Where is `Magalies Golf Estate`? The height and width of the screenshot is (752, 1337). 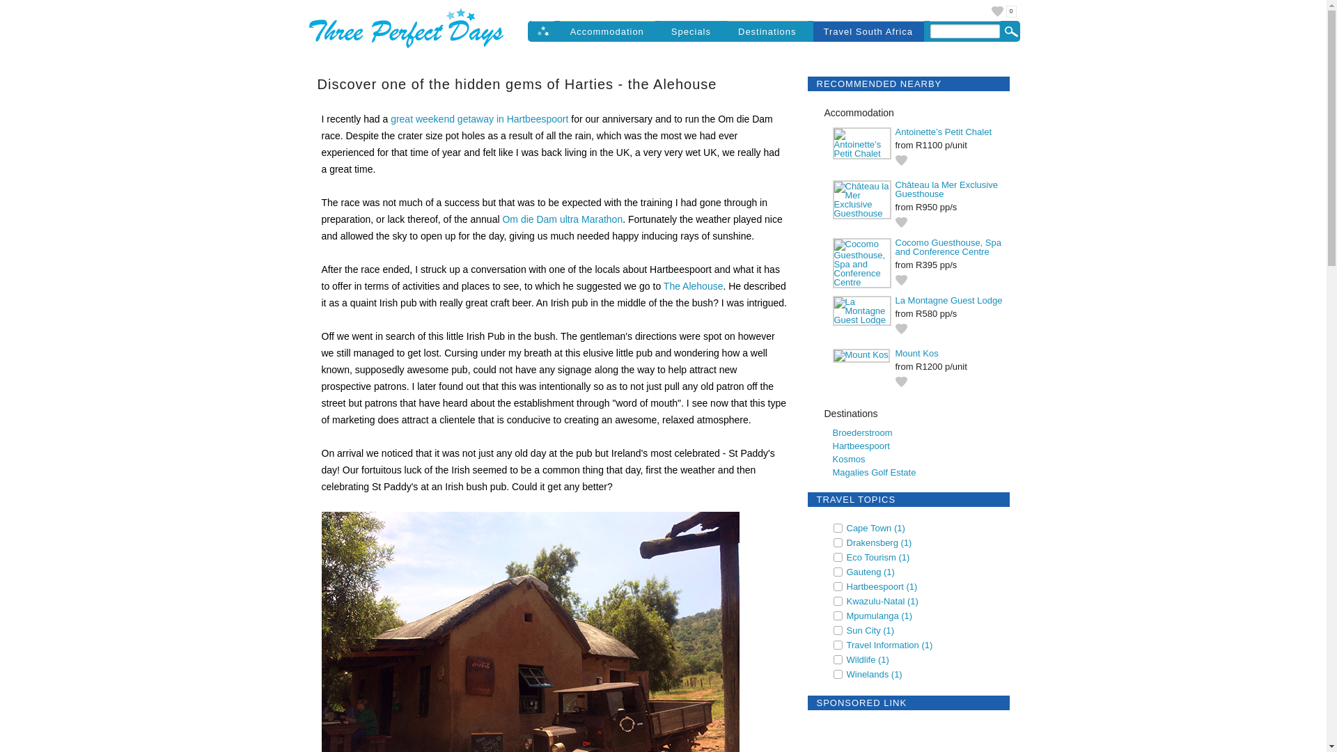
Magalies Golf Estate is located at coordinates (875, 472).